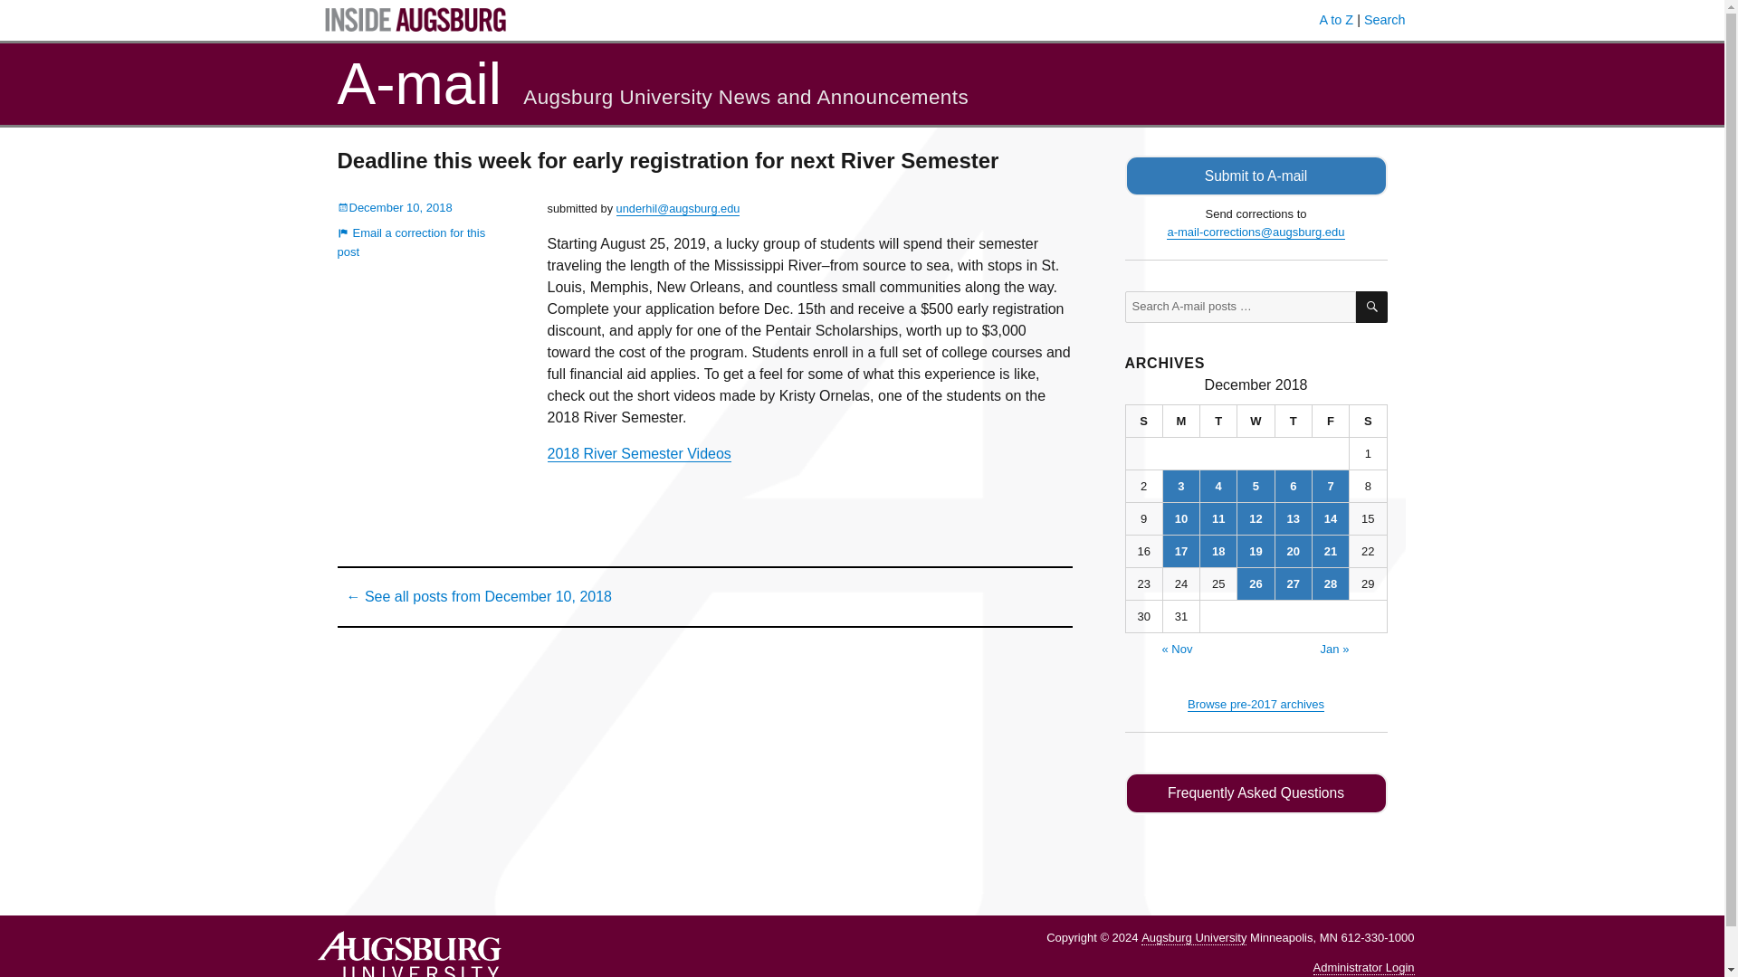  I want to click on Augsburg University, so click(1193, 938).